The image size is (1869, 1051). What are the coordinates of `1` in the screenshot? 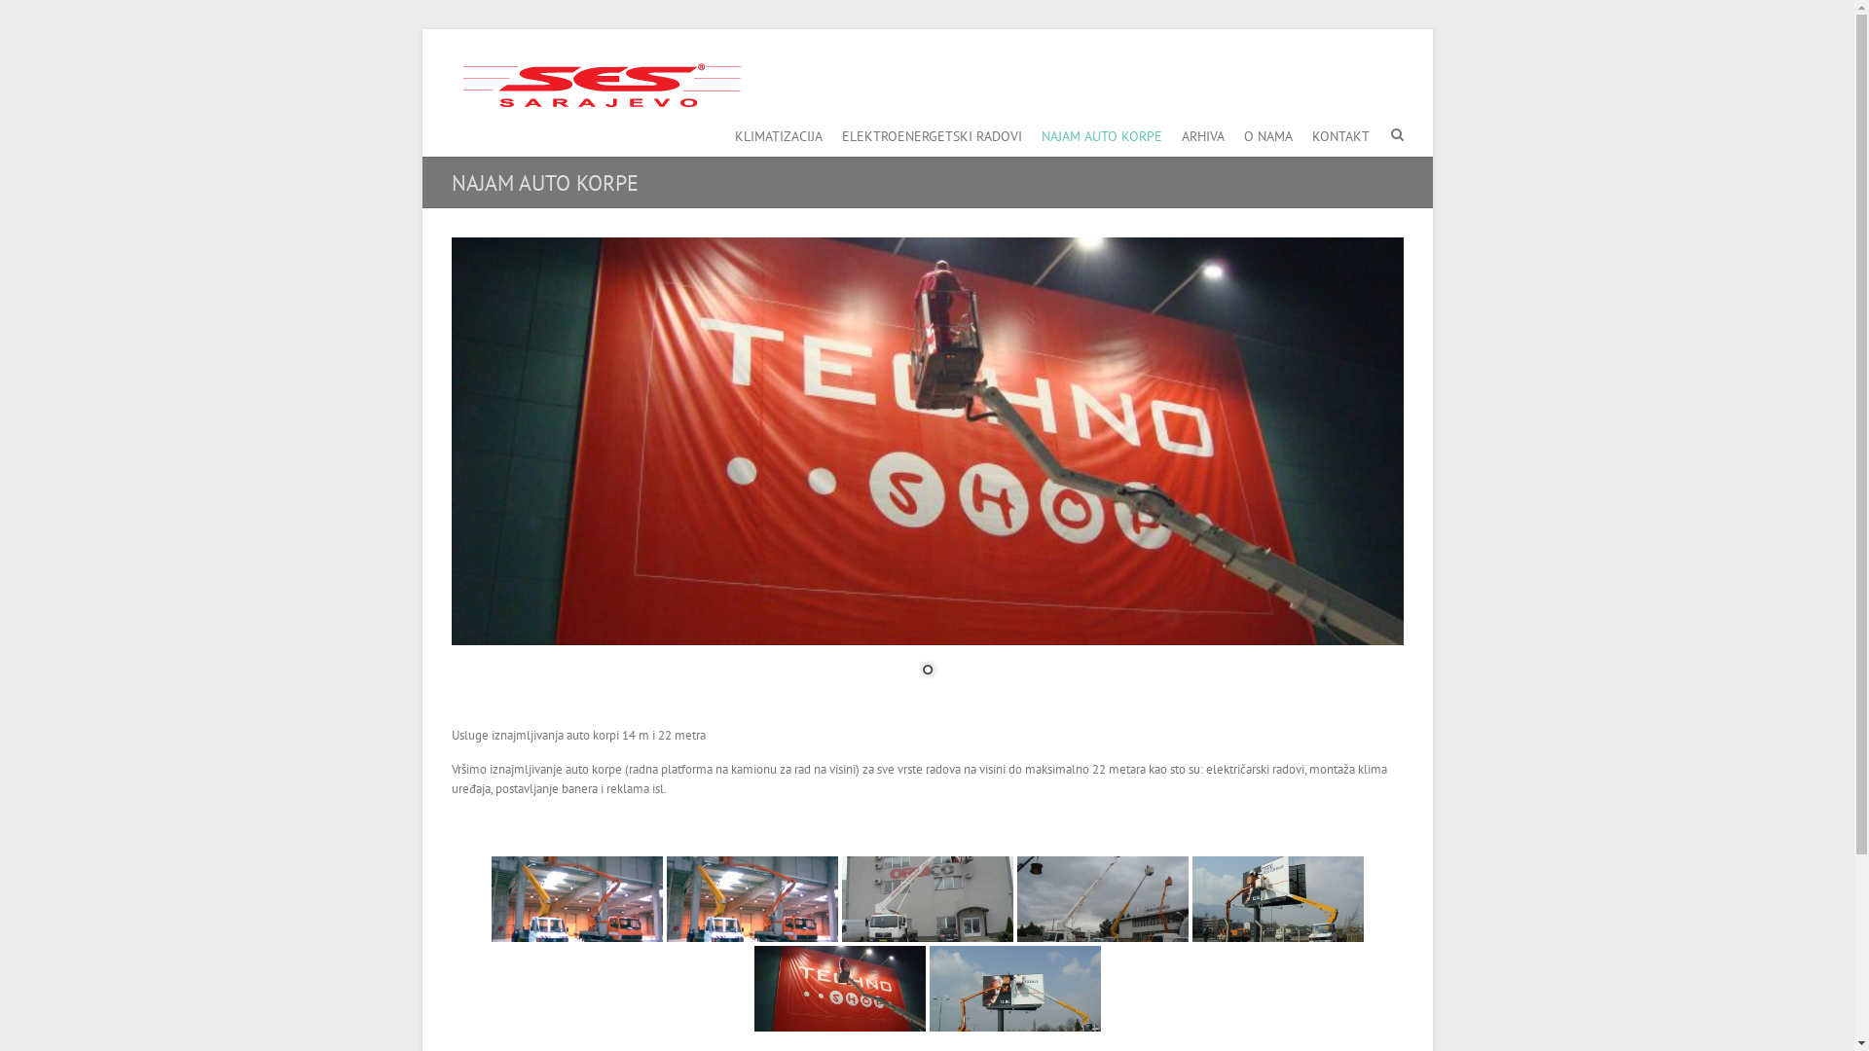 It's located at (928, 671).